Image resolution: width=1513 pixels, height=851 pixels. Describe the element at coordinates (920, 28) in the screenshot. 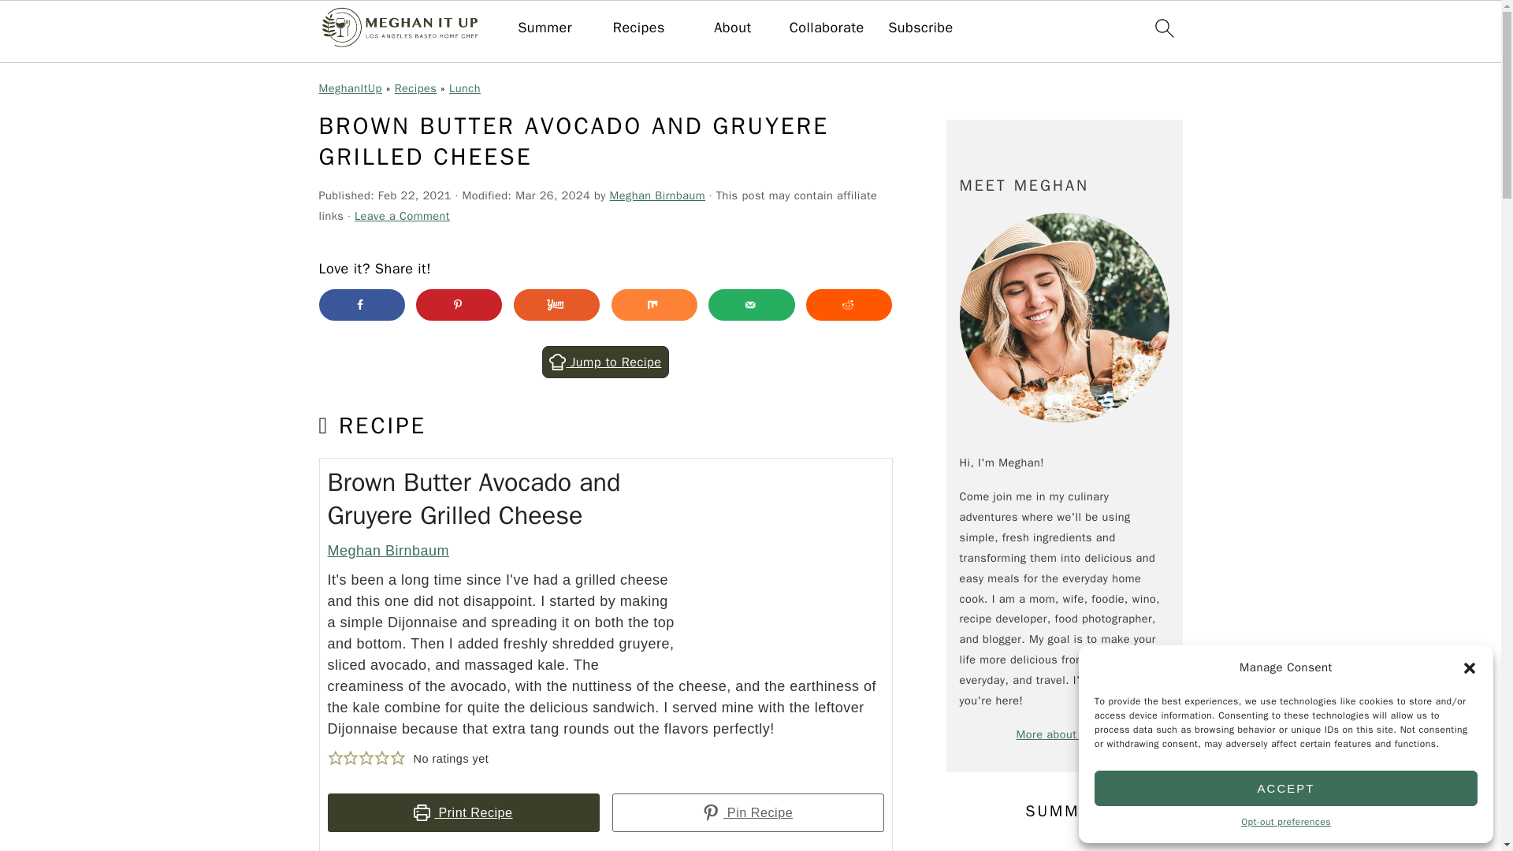

I see `Subscribe` at that location.